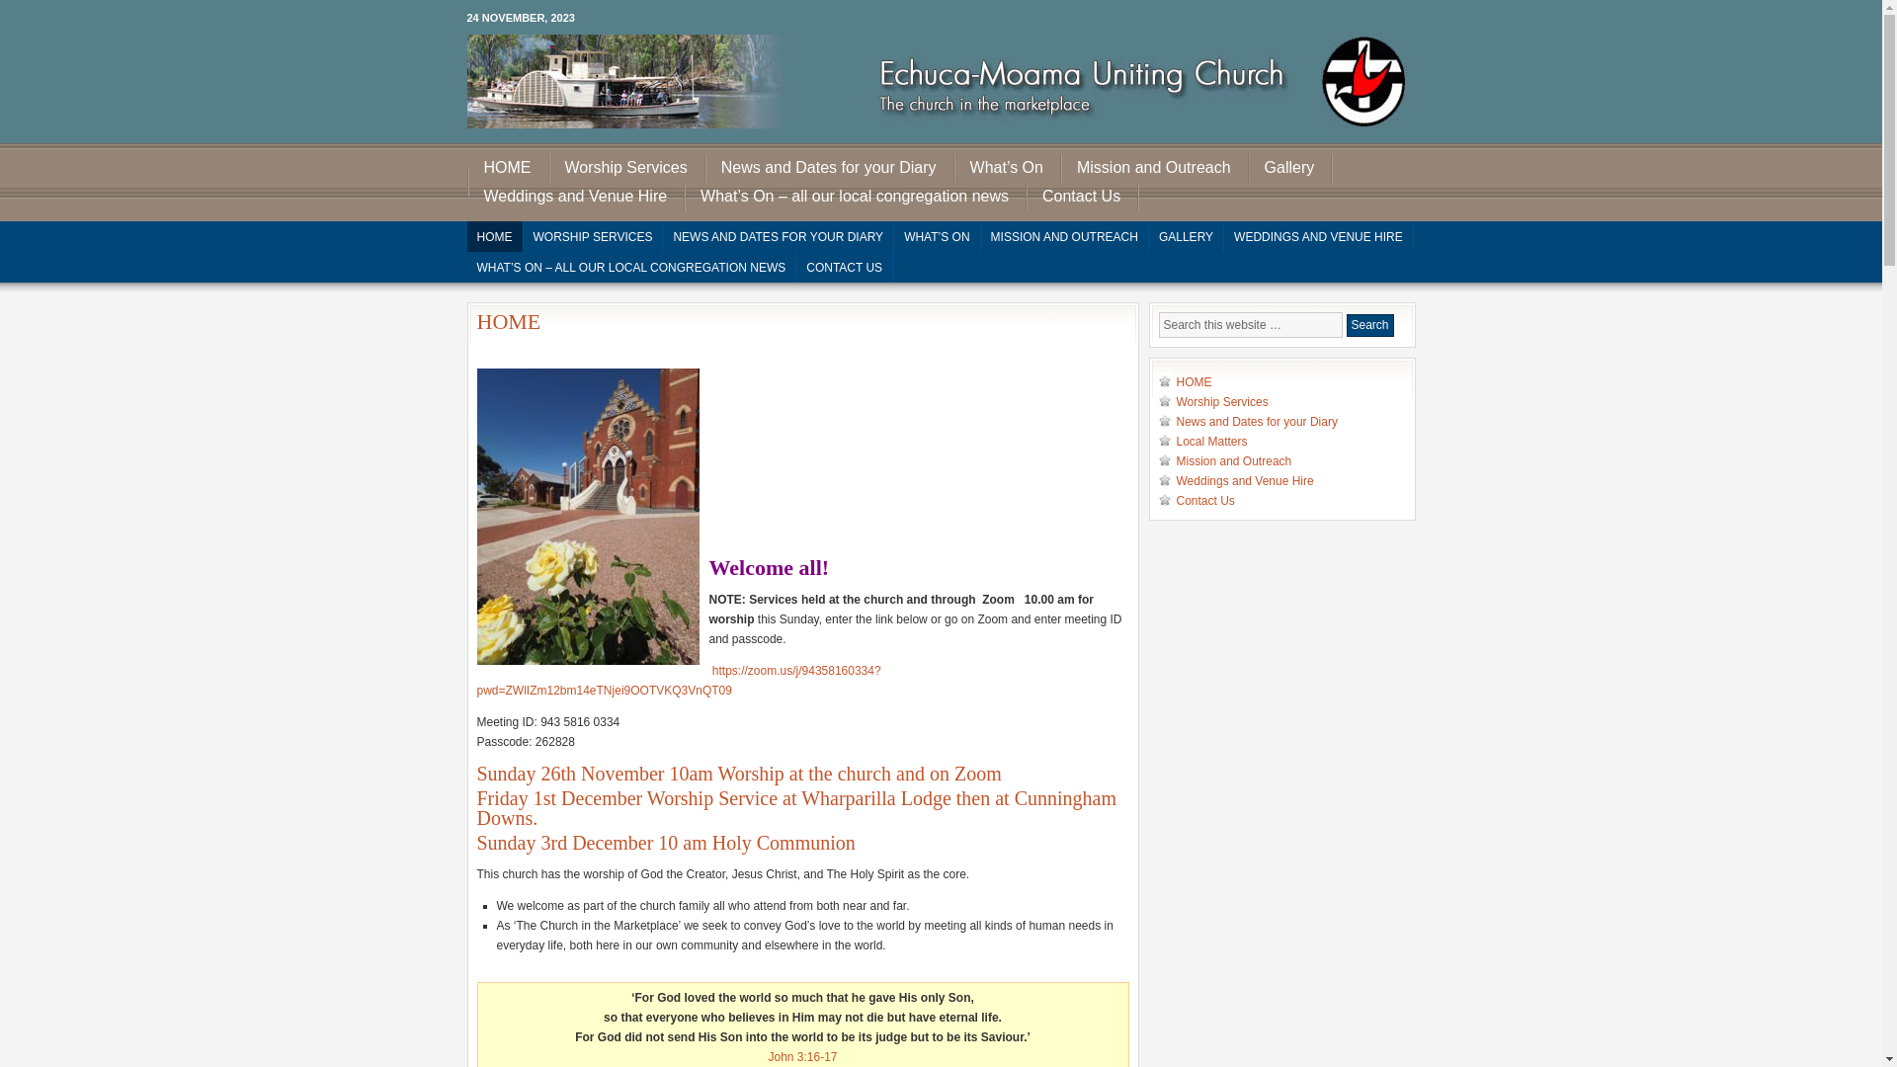 This screenshot has width=1897, height=1067. I want to click on HOME, so click(494, 237).